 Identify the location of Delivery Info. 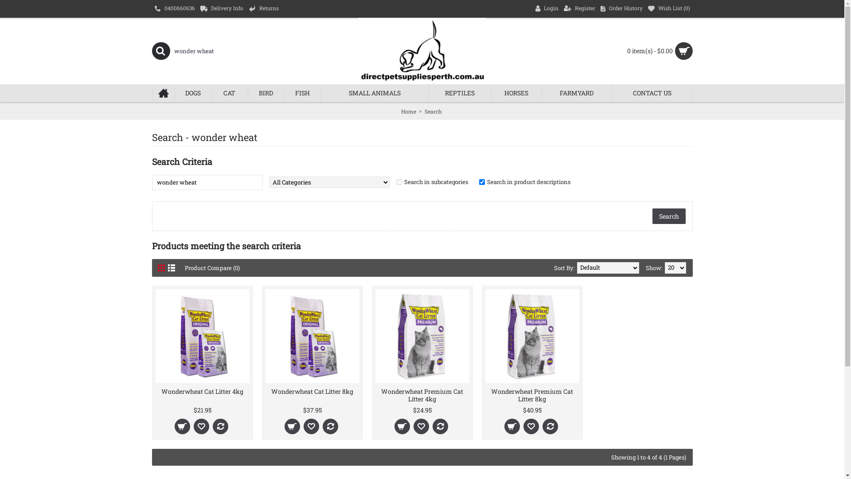
(222, 9).